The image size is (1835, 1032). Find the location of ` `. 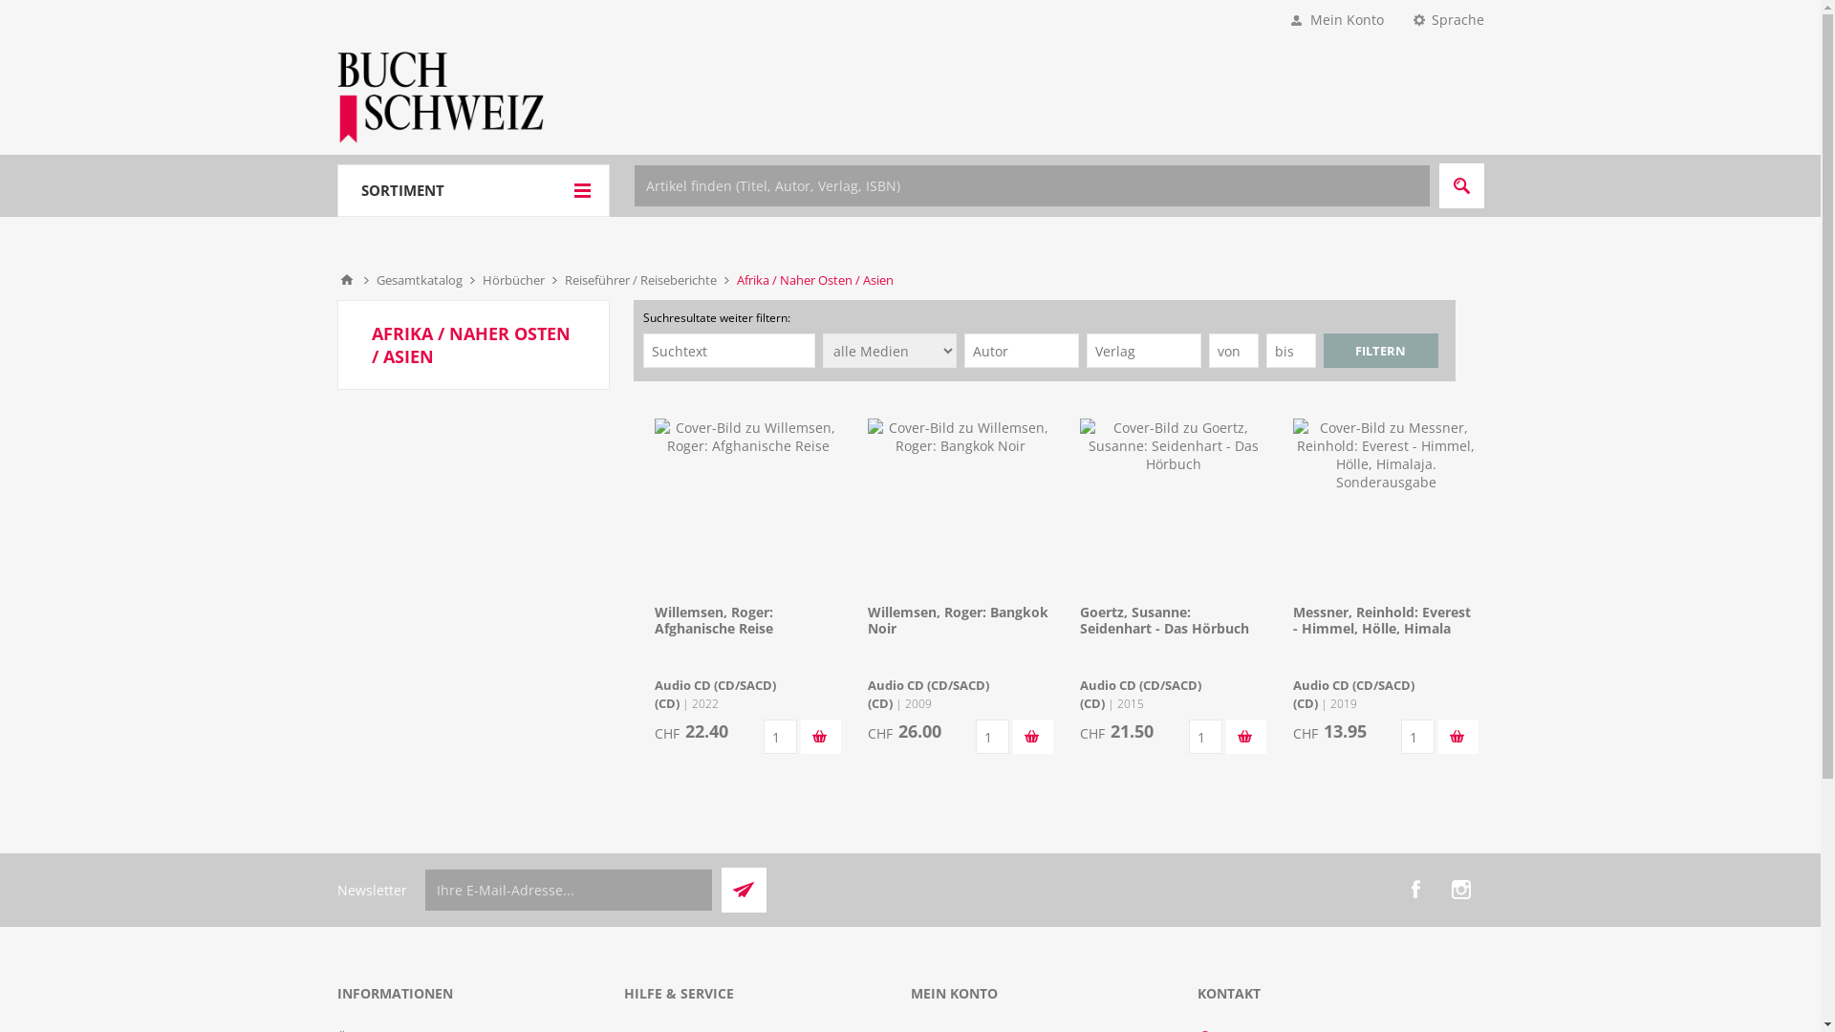

  is located at coordinates (821, 737).